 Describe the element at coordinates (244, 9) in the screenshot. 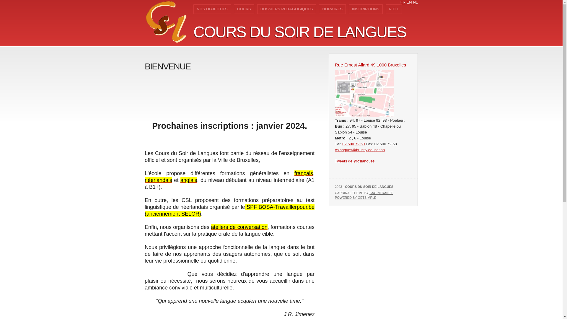

I see `COURS` at that location.